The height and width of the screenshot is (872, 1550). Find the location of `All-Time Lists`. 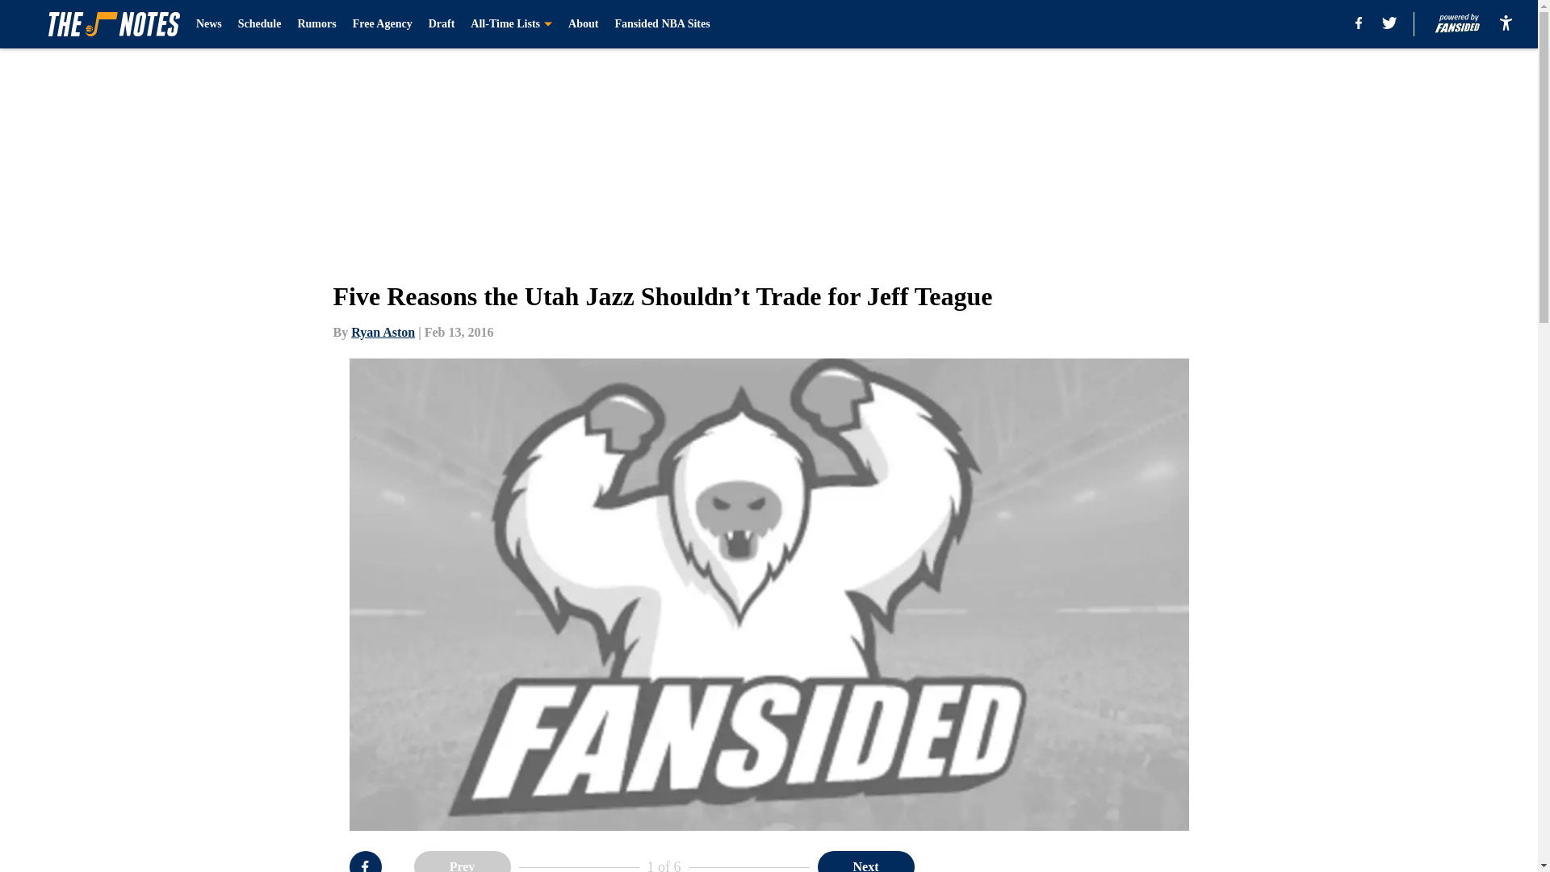

All-Time Lists is located at coordinates (511, 24).